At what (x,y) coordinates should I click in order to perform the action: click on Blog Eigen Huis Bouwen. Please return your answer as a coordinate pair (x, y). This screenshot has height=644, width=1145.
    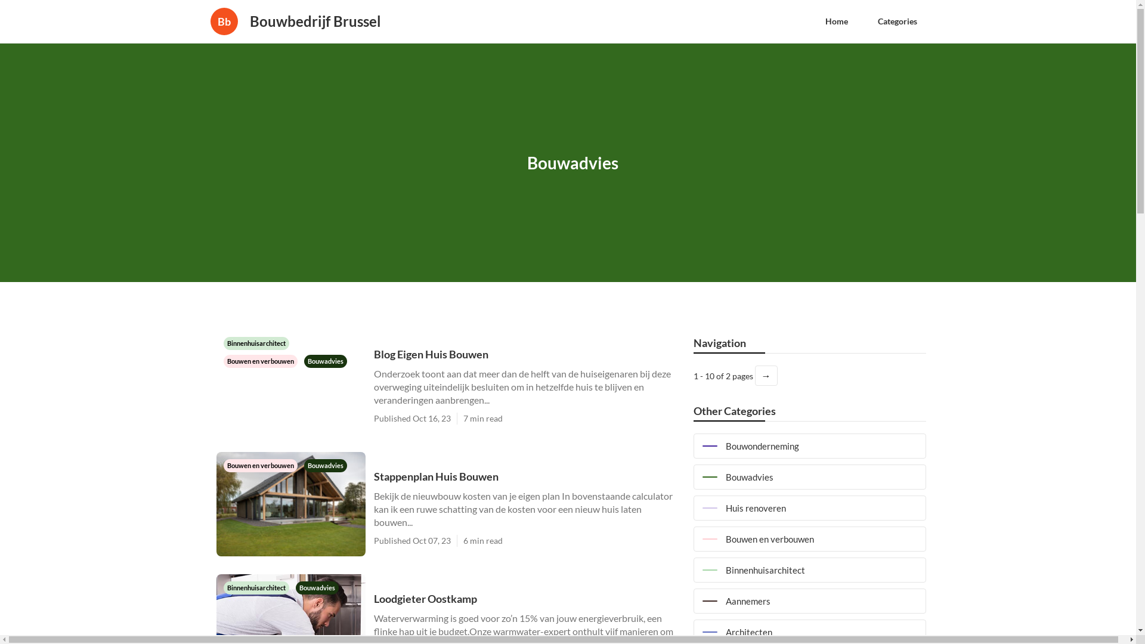
    Looking at the image, I should click on (527, 354).